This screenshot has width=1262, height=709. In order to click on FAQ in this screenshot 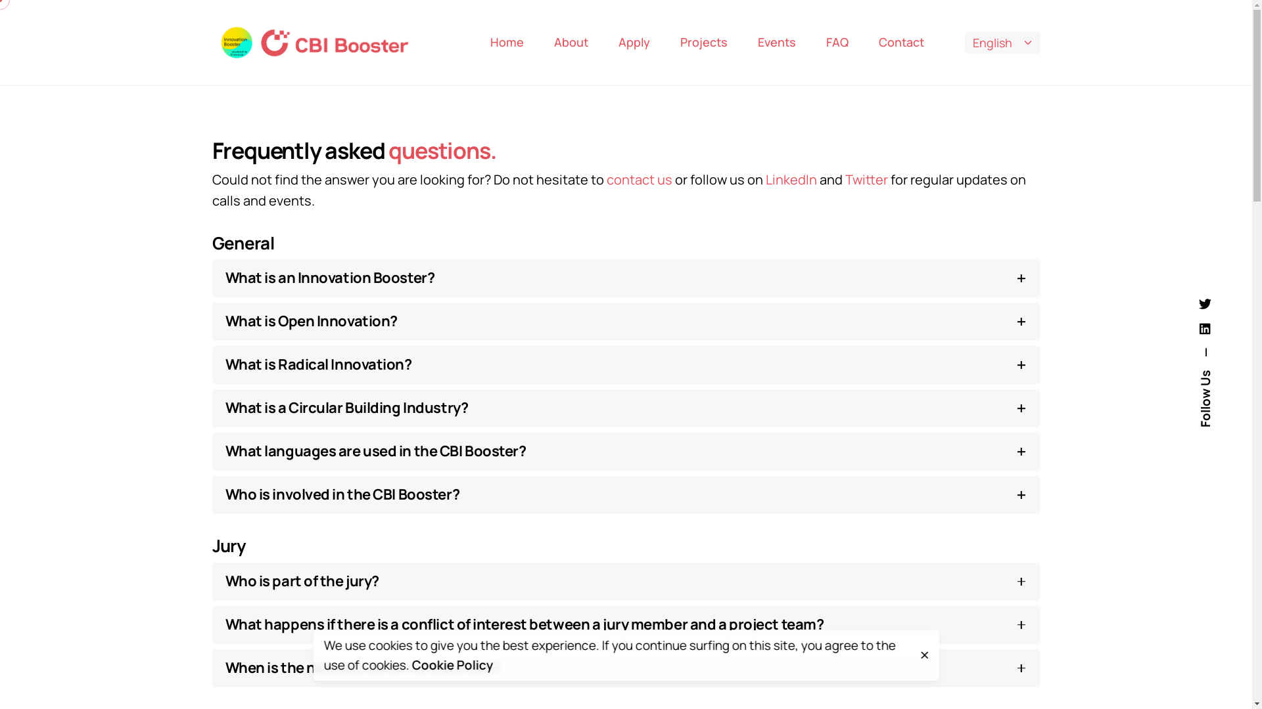, I will do `click(837, 43)`.